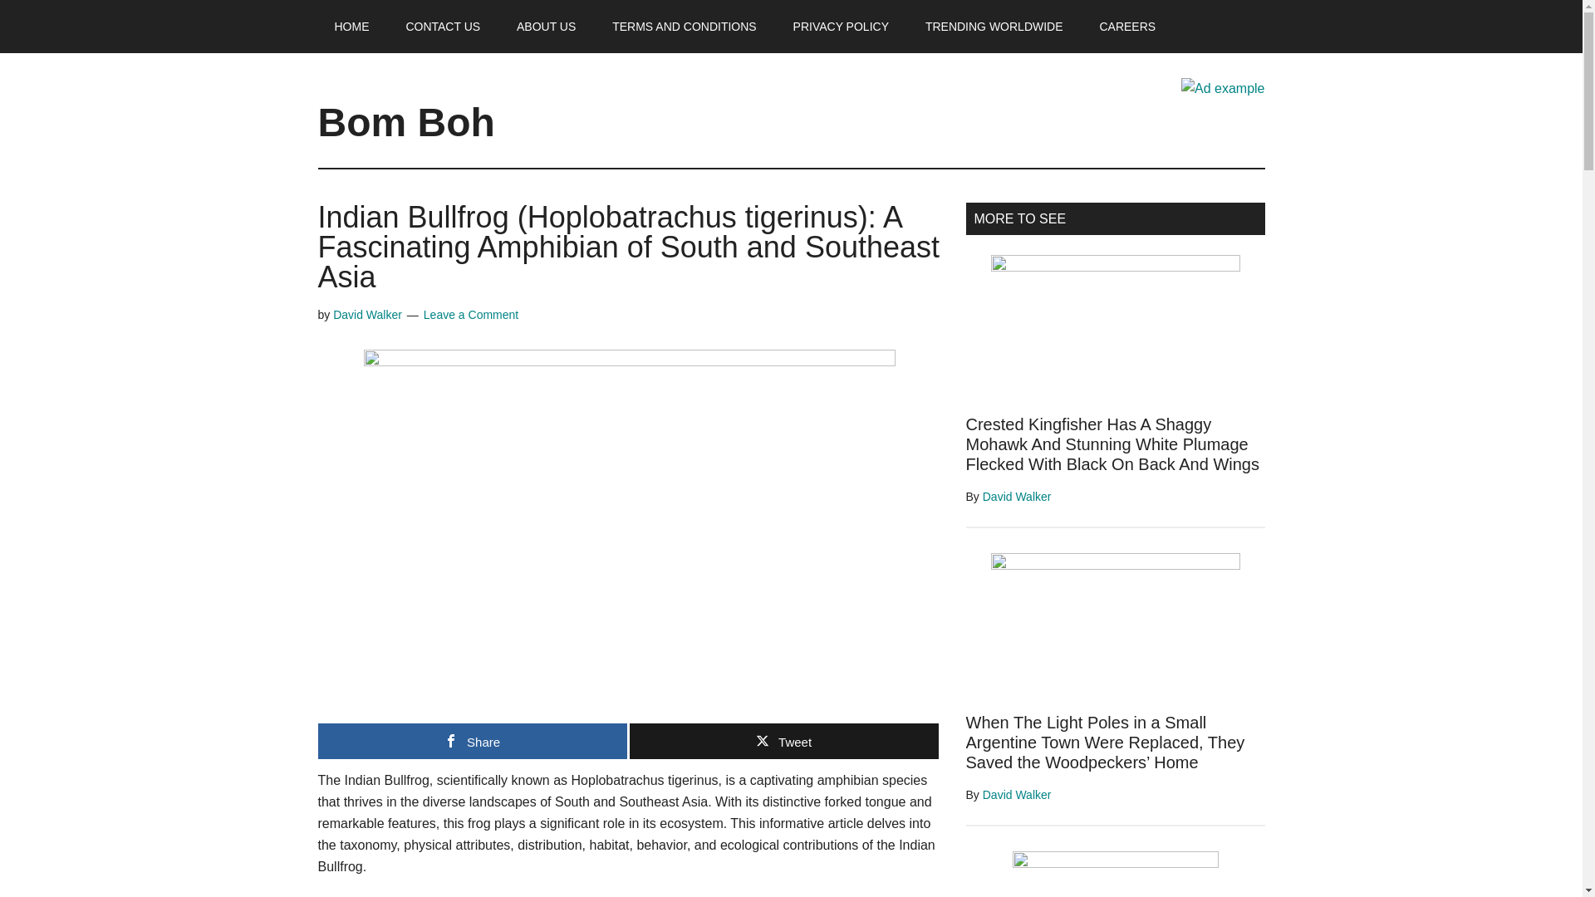 The width and height of the screenshot is (1595, 897). I want to click on Bom Boh, so click(405, 121).